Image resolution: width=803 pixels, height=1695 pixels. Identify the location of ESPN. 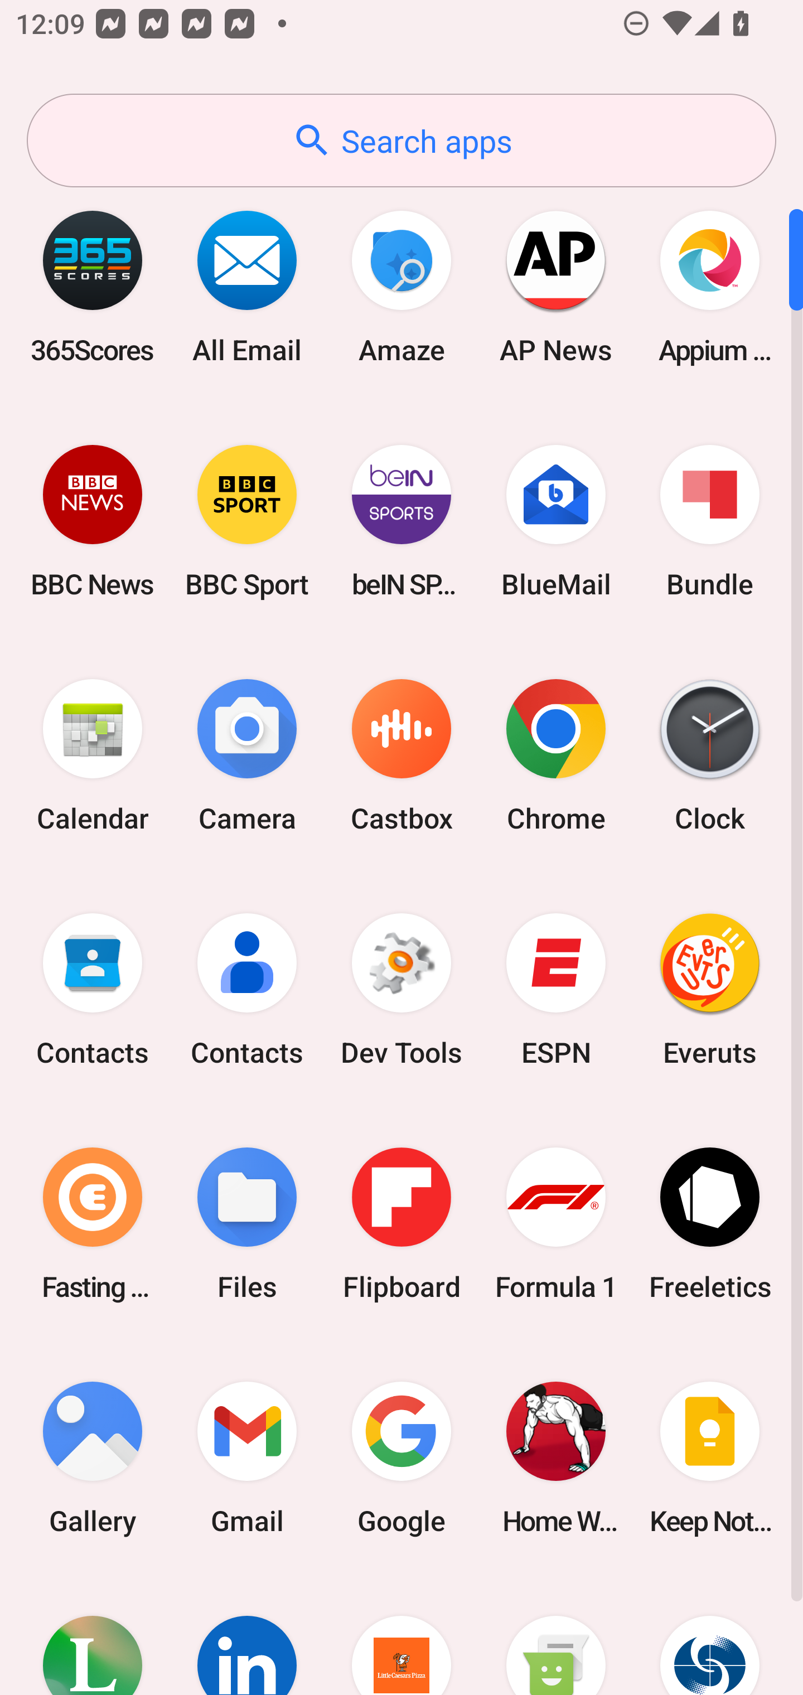
(555, 990).